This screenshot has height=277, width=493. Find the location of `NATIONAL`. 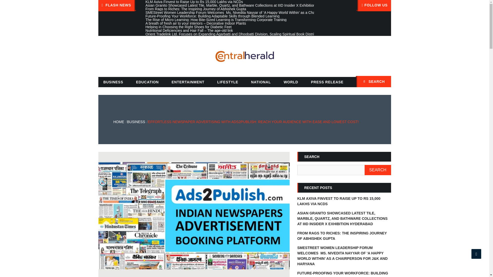

NATIONAL is located at coordinates (261, 82).